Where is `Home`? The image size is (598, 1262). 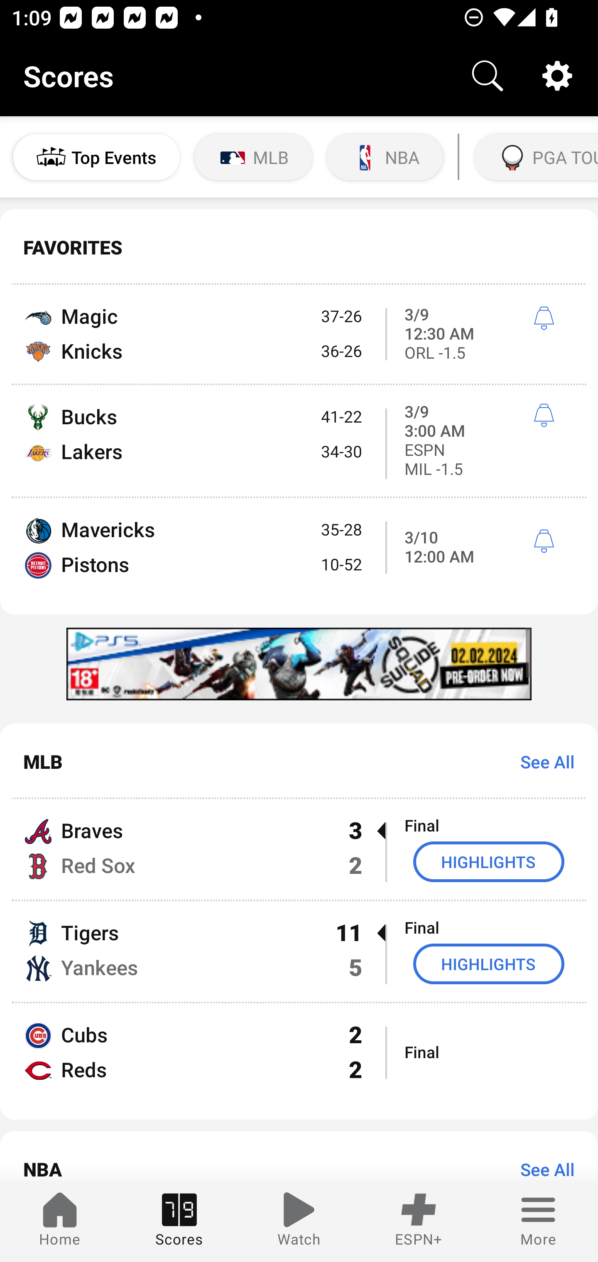
Home is located at coordinates (60, 1221).